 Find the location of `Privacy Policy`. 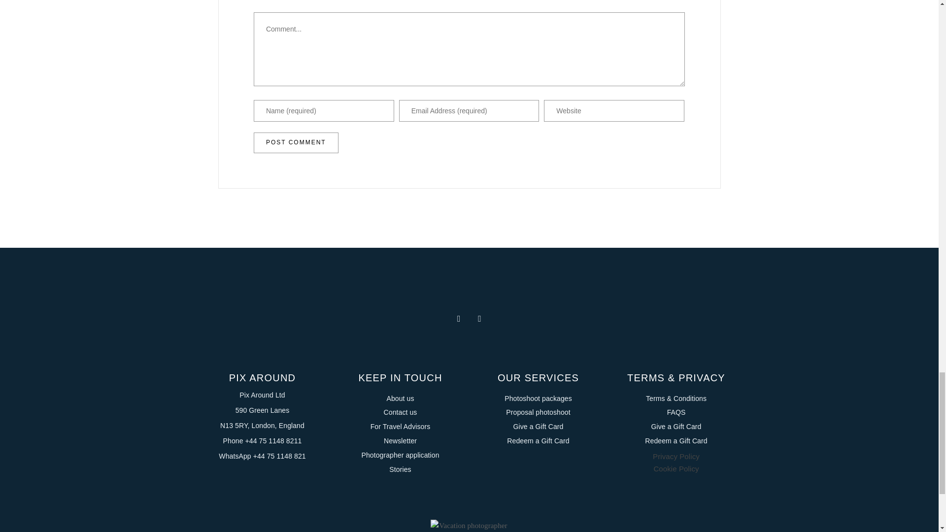

Privacy Policy is located at coordinates (676, 456).